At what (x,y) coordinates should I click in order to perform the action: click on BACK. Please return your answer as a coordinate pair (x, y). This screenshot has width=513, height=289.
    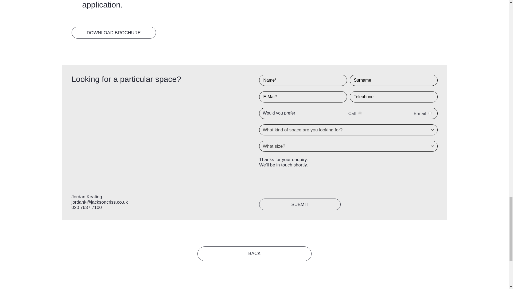
    Looking at the image, I should click on (254, 254).